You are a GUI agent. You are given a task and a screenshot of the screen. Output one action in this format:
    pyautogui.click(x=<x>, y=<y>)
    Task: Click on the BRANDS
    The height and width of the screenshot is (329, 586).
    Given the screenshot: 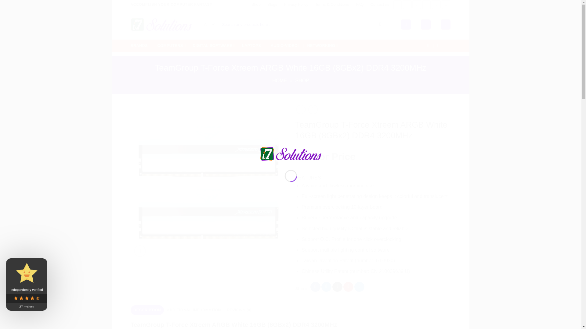 What is the action you would take?
    pyautogui.click(x=140, y=45)
    